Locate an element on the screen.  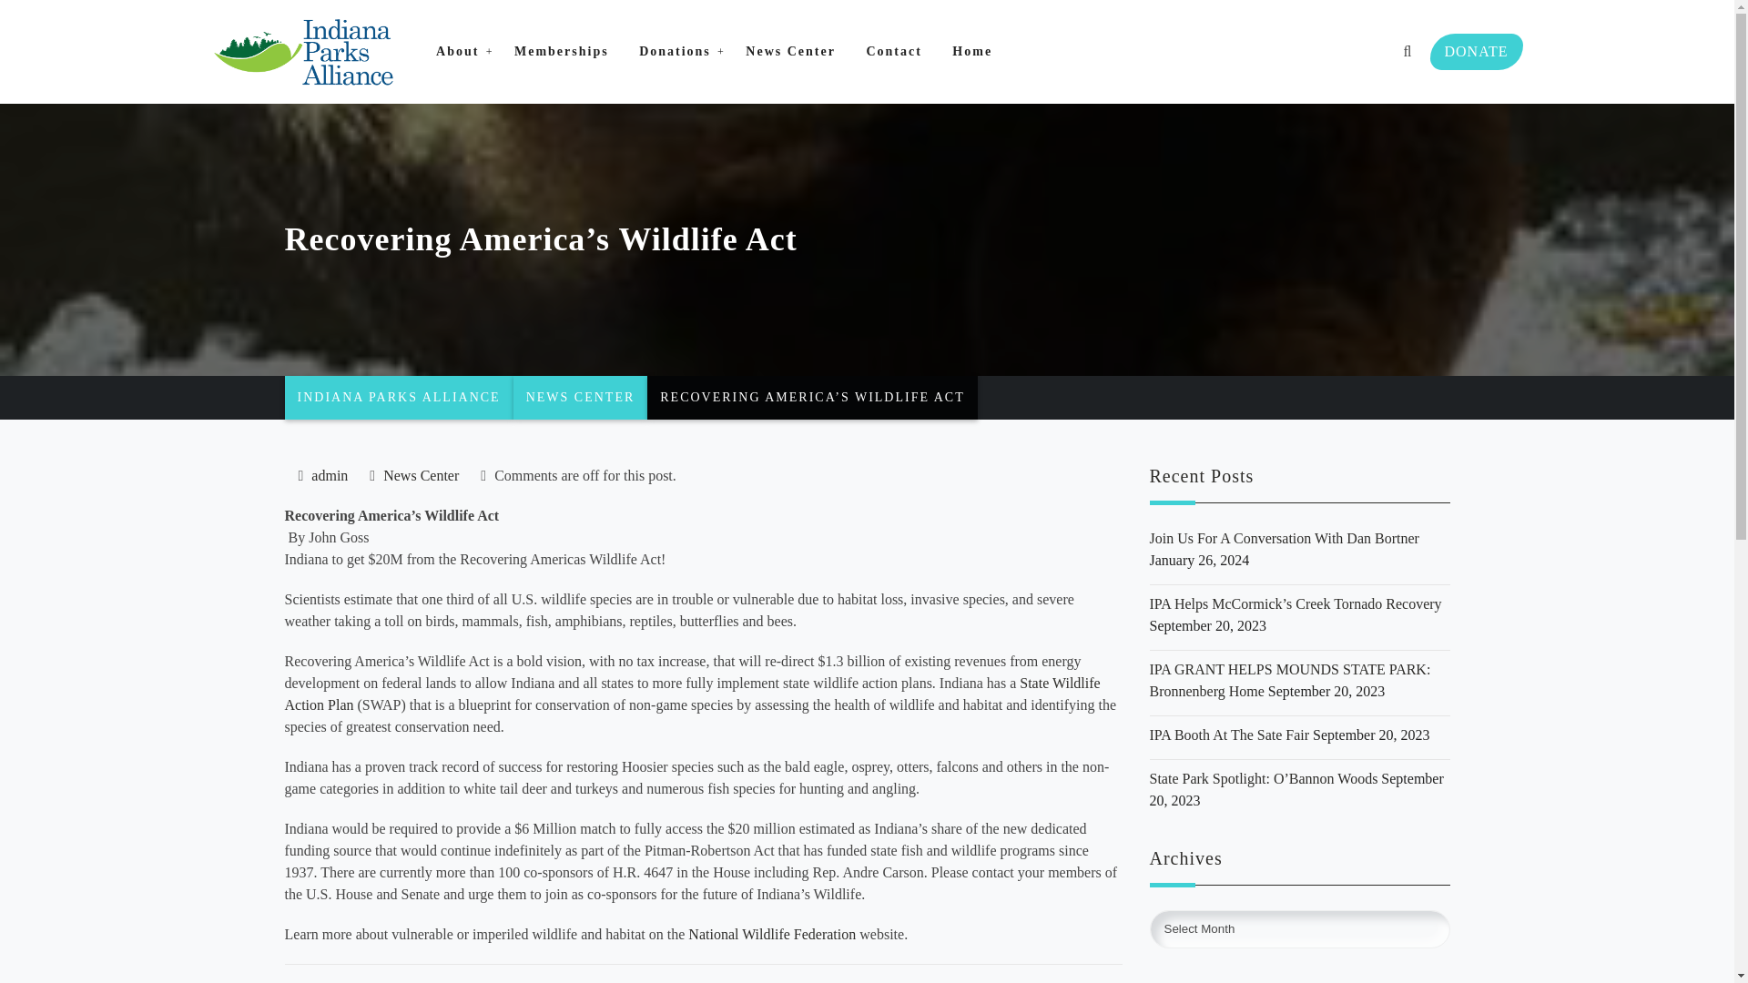
Posts by admin is located at coordinates (330, 475).